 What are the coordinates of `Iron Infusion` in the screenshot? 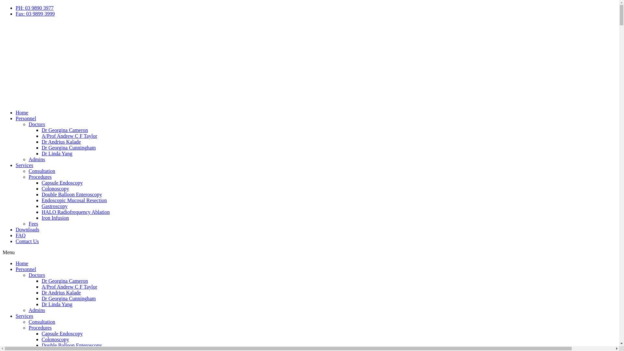 It's located at (55, 218).